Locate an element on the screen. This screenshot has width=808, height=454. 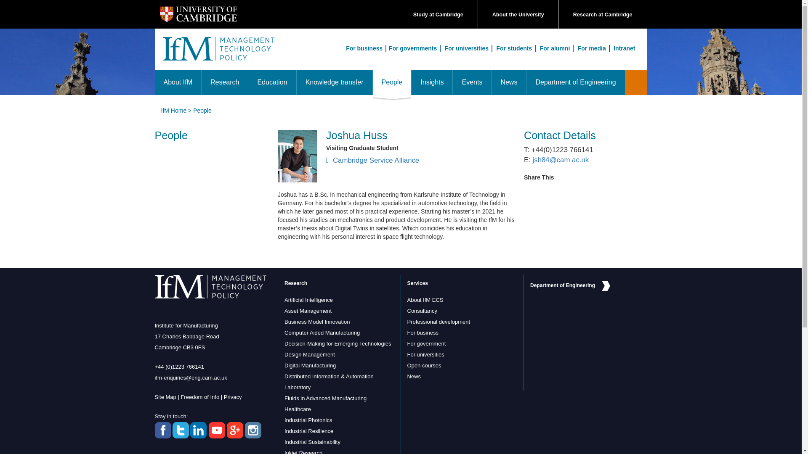
IfM home page is located at coordinates (173, 110).